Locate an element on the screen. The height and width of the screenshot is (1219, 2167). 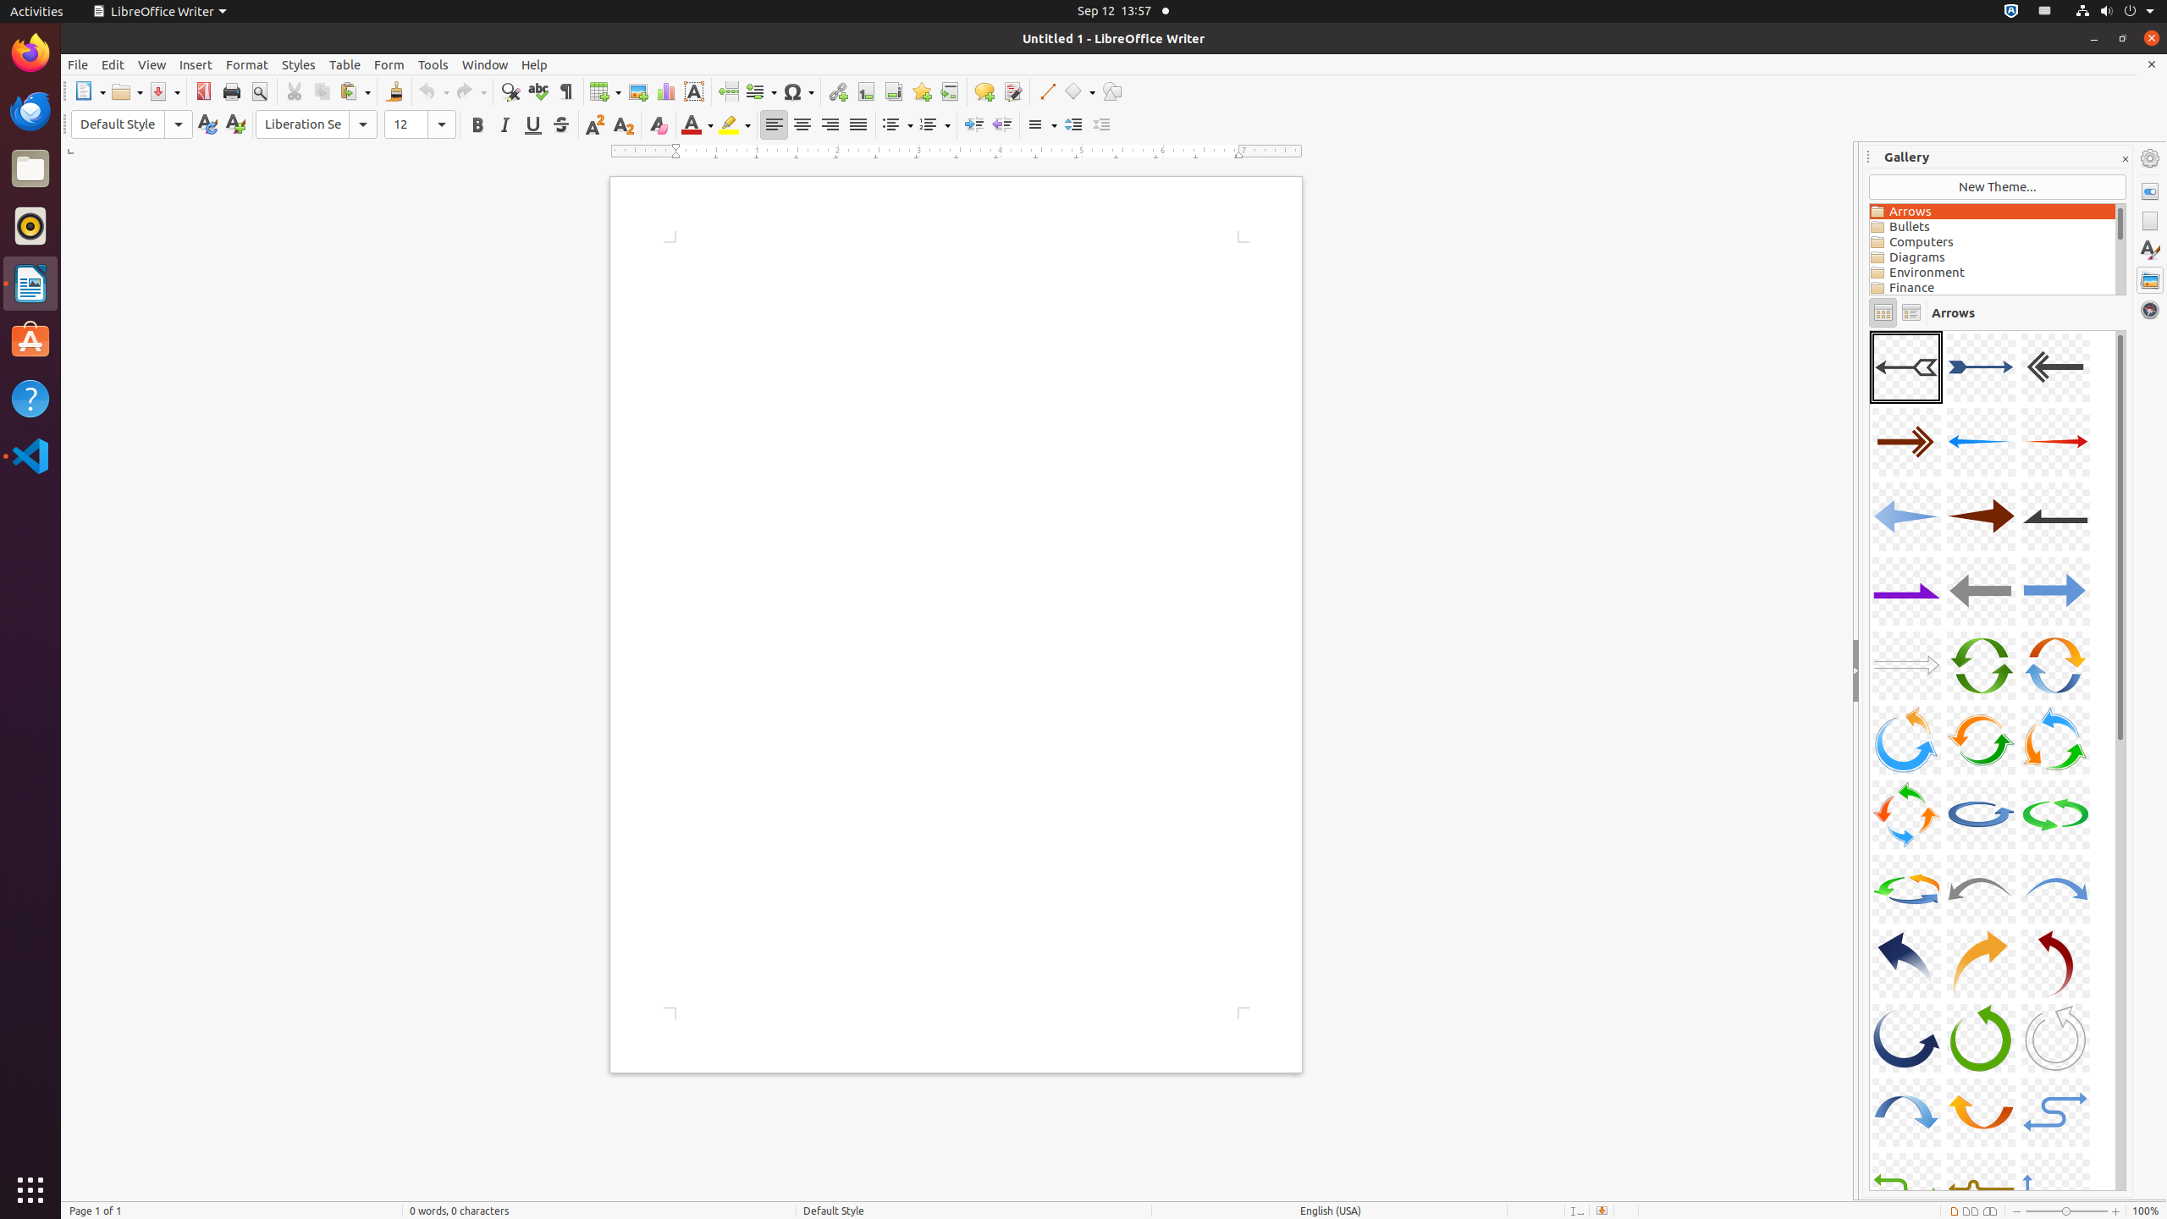
Underline is located at coordinates (533, 125).